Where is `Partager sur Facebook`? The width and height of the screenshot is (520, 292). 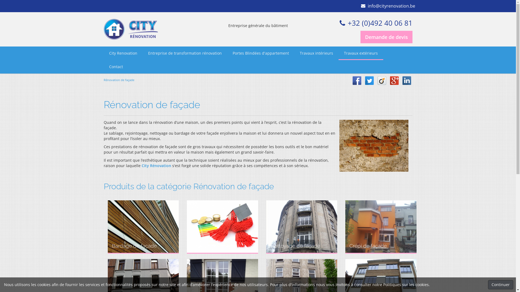
Partager sur Facebook is located at coordinates (357, 80).